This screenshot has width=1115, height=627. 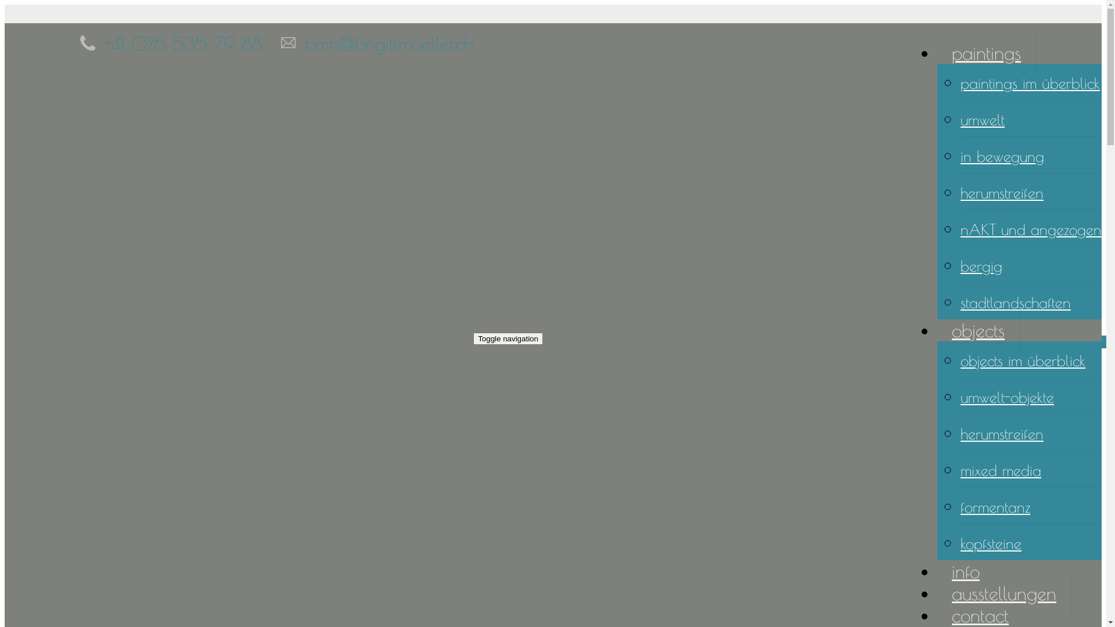 What do you see at coordinates (981, 266) in the screenshot?
I see `bergig` at bounding box center [981, 266].